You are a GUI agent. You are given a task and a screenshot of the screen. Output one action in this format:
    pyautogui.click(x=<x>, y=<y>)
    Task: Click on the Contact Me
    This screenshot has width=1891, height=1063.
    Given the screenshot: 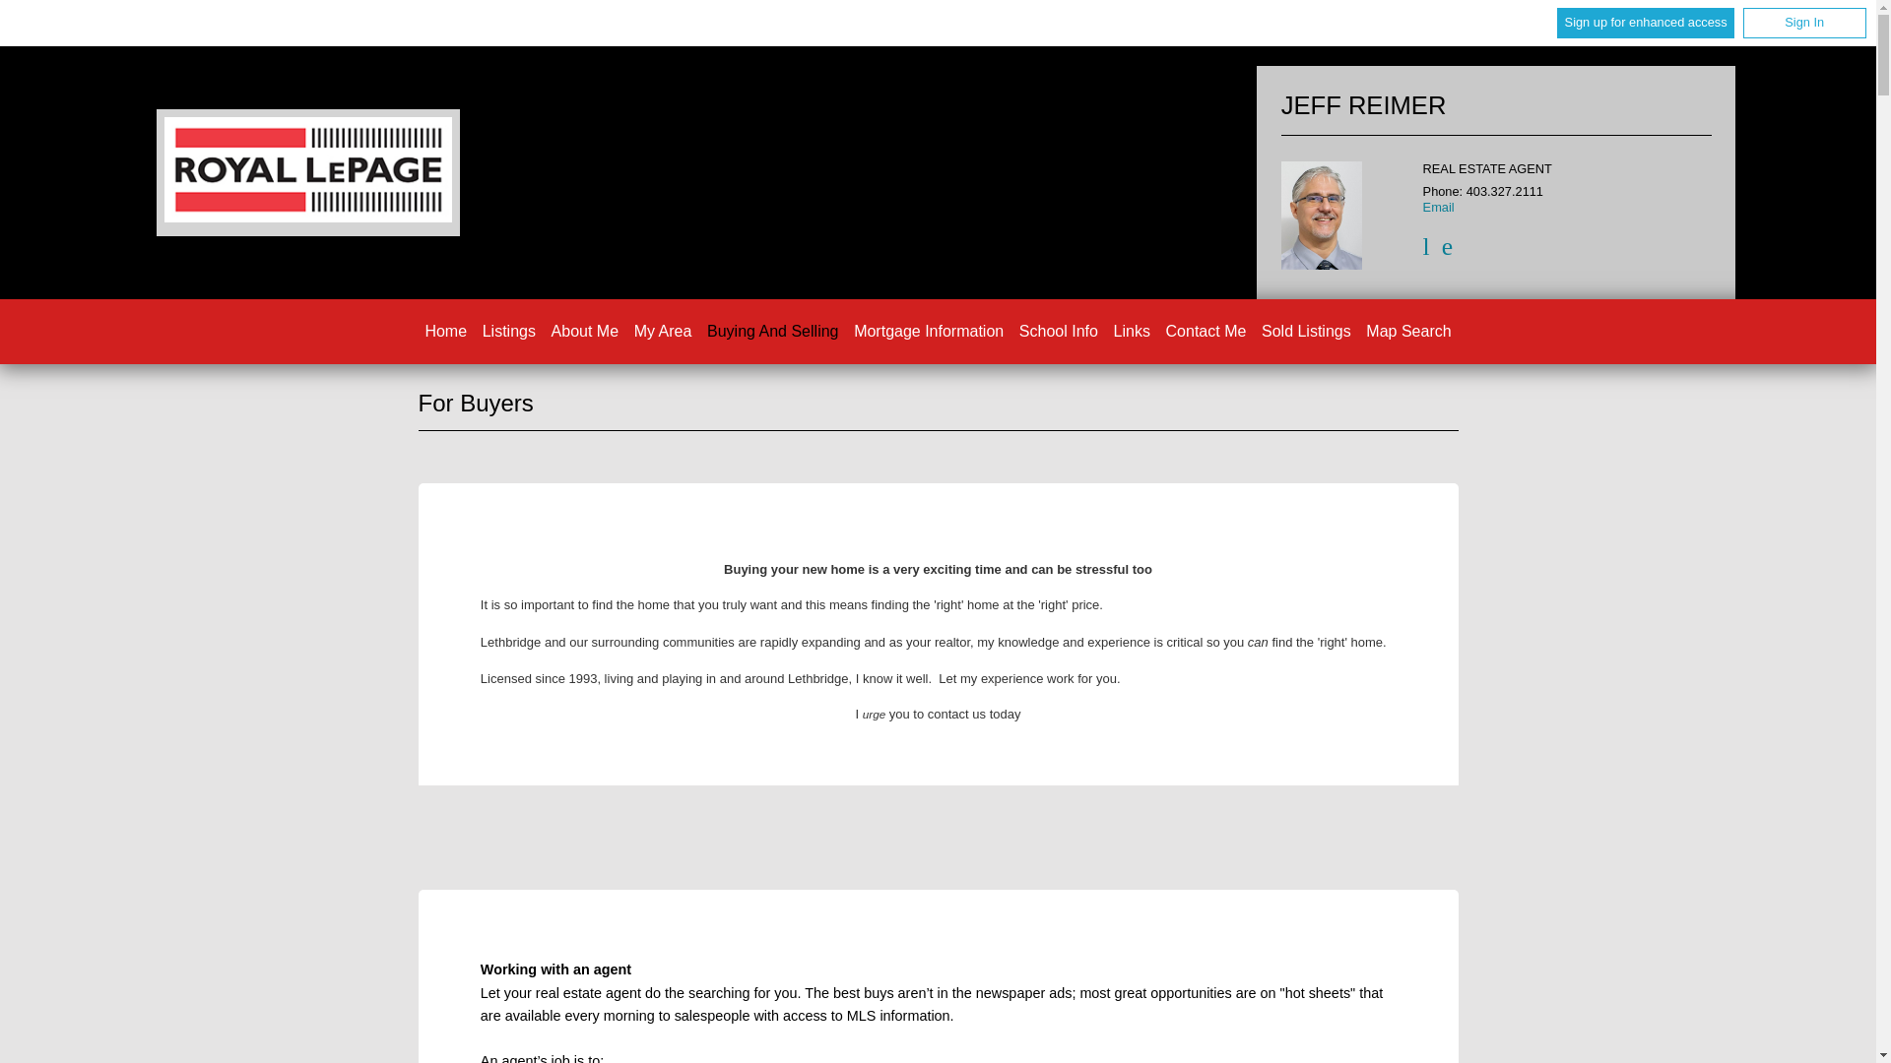 What is the action you would take?
    pyautogui.click(x=1206, y=331)
    